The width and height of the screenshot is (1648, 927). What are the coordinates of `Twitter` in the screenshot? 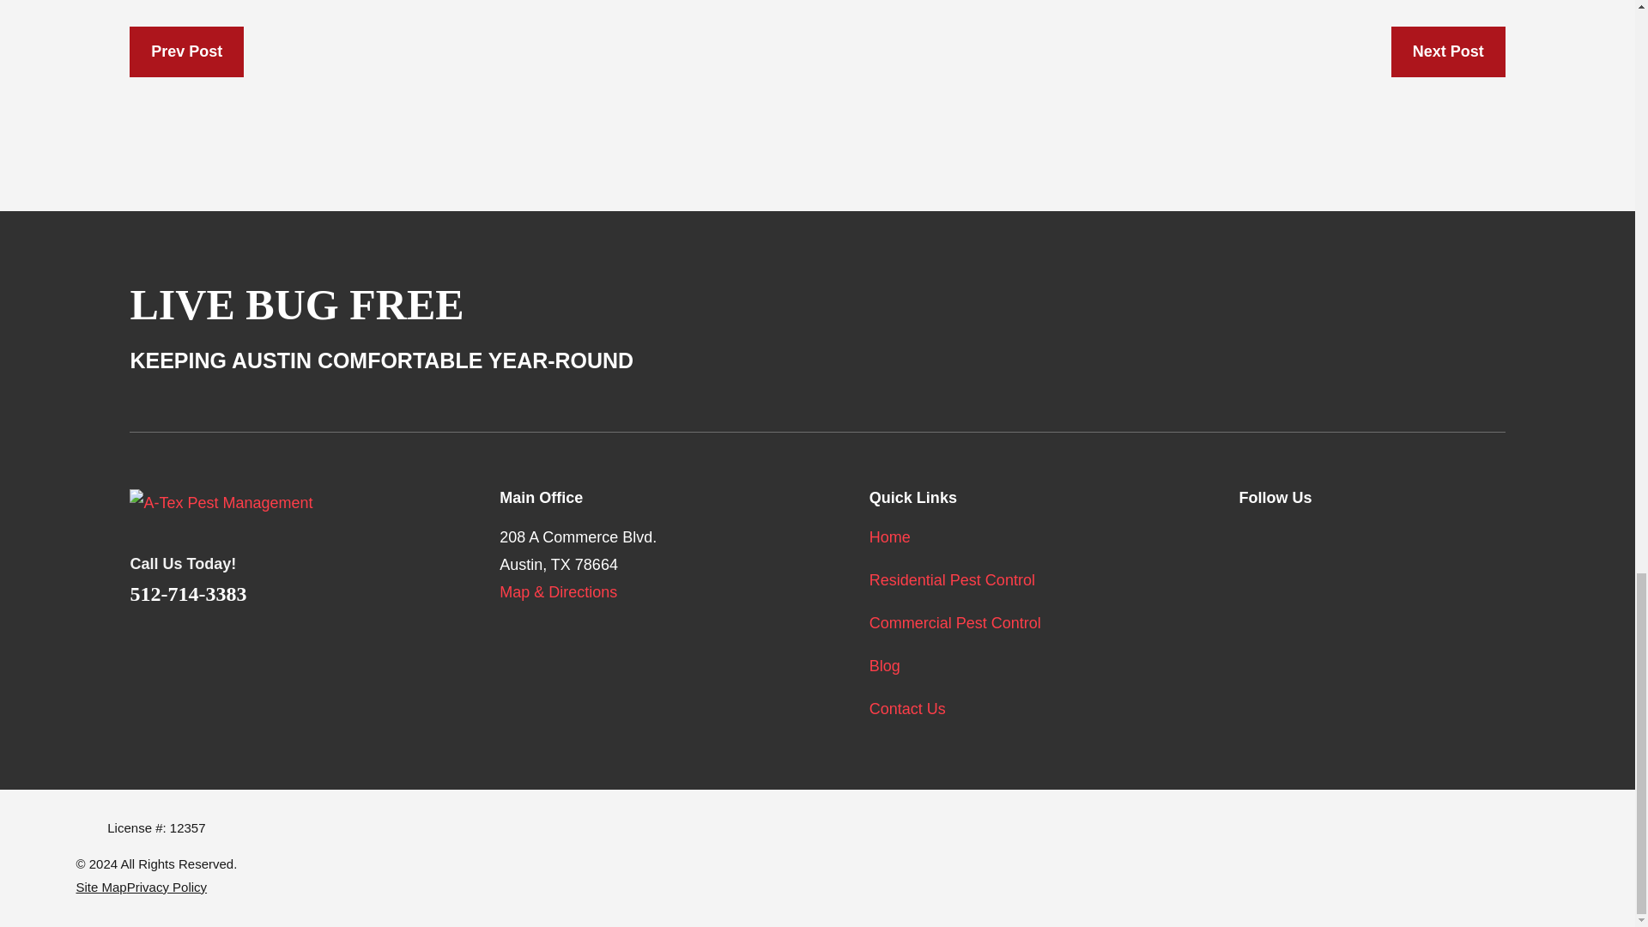 It's located at (1294, 534).